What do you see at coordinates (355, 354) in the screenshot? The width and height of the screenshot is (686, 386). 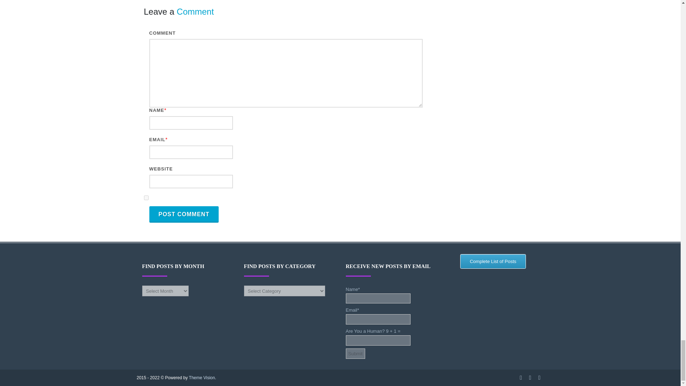 I see `Submit` at bounding box center [355, 354].